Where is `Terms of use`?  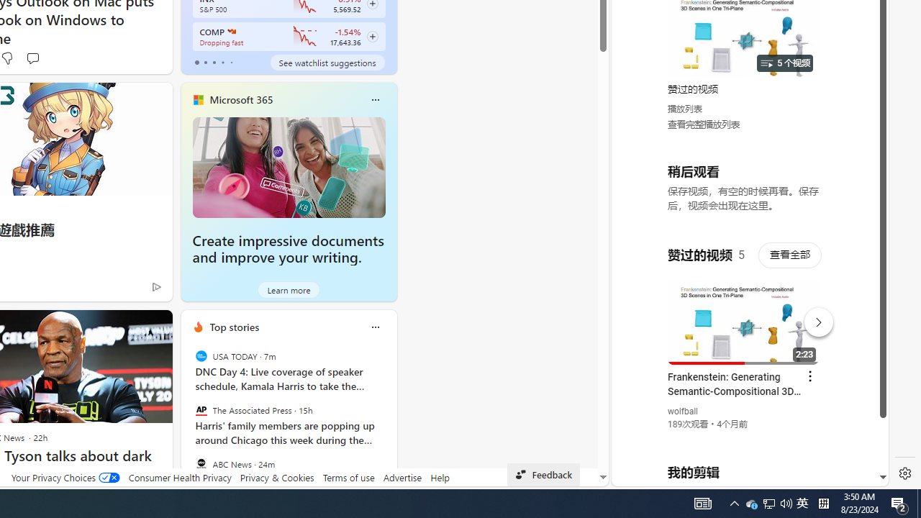
Terms of use is located at coordinates (348, 477).